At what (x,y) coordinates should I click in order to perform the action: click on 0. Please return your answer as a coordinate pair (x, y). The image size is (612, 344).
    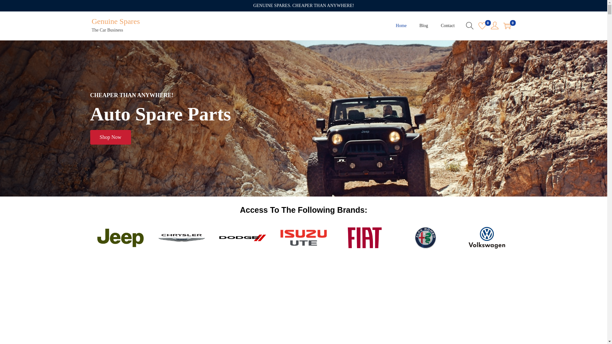
    Looking at the image, I should click on (482, 26).